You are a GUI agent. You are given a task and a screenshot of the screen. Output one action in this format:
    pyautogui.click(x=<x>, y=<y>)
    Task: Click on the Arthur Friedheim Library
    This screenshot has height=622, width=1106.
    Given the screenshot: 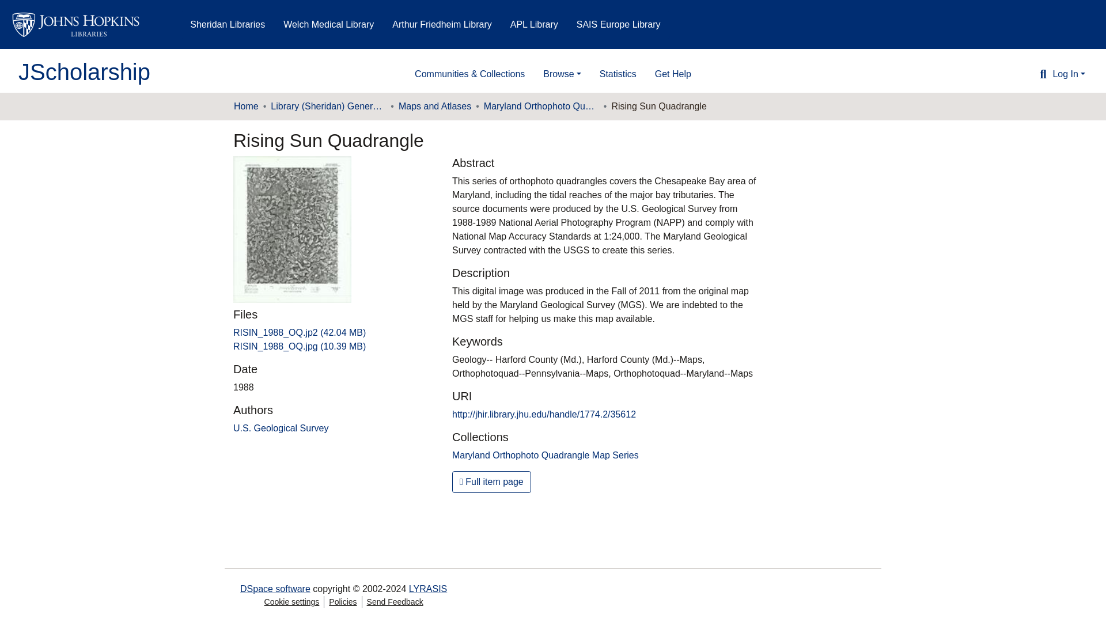 What is the action you would take?
    pyautogui.click(x=442, y=24)
    